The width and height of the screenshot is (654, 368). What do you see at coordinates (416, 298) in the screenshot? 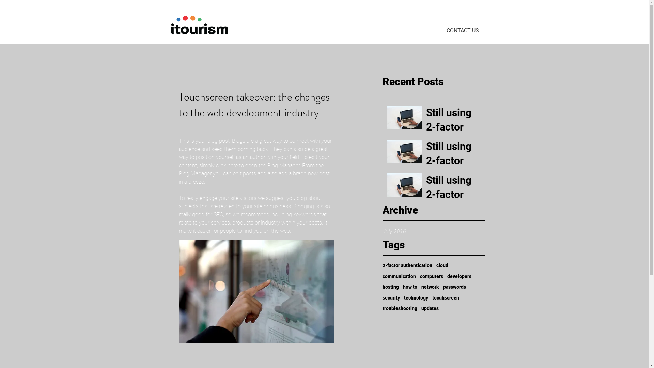
I see `technology` at bounding box center [416, 298].